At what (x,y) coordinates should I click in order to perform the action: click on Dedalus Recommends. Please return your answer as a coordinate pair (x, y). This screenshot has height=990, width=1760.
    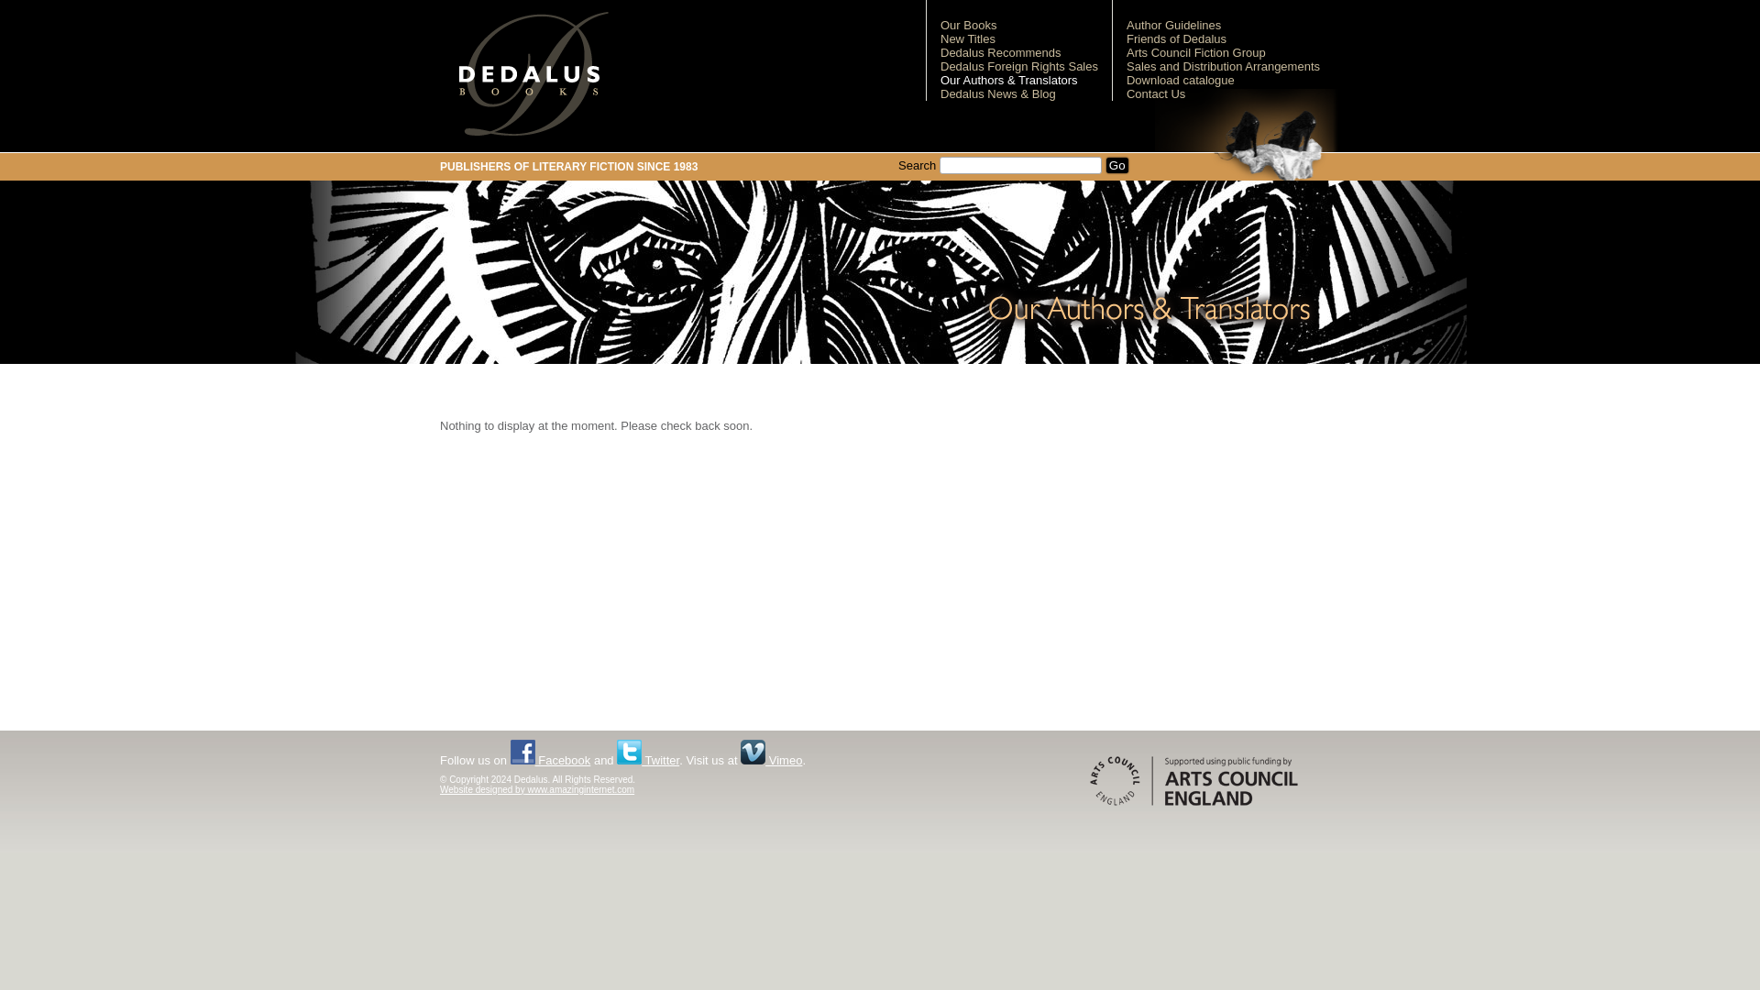
    Looking at the image, I should click on (1000, 51).